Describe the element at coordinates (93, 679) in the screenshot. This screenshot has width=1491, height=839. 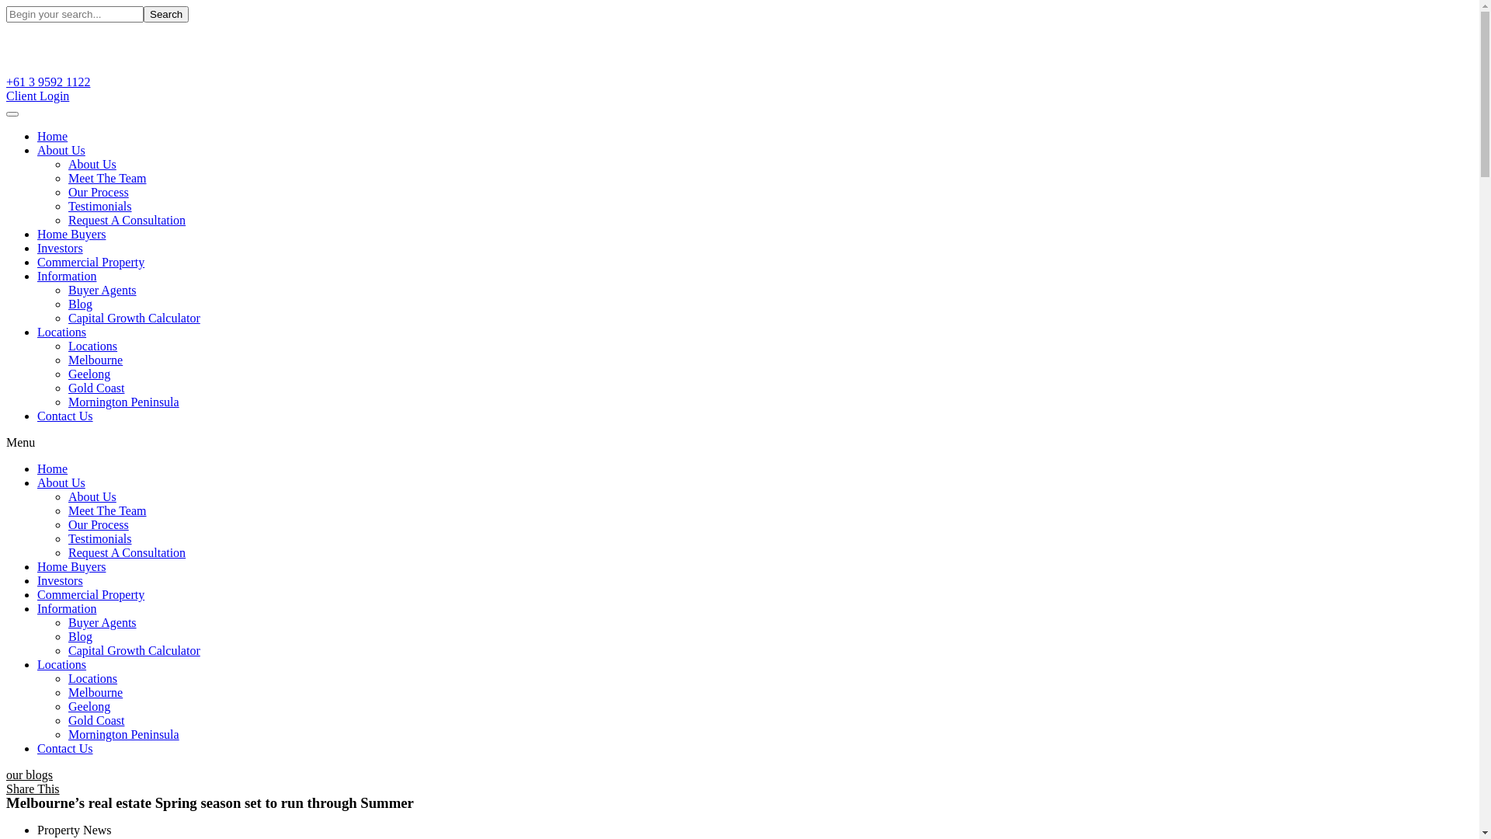
I see `Locations` at that location.